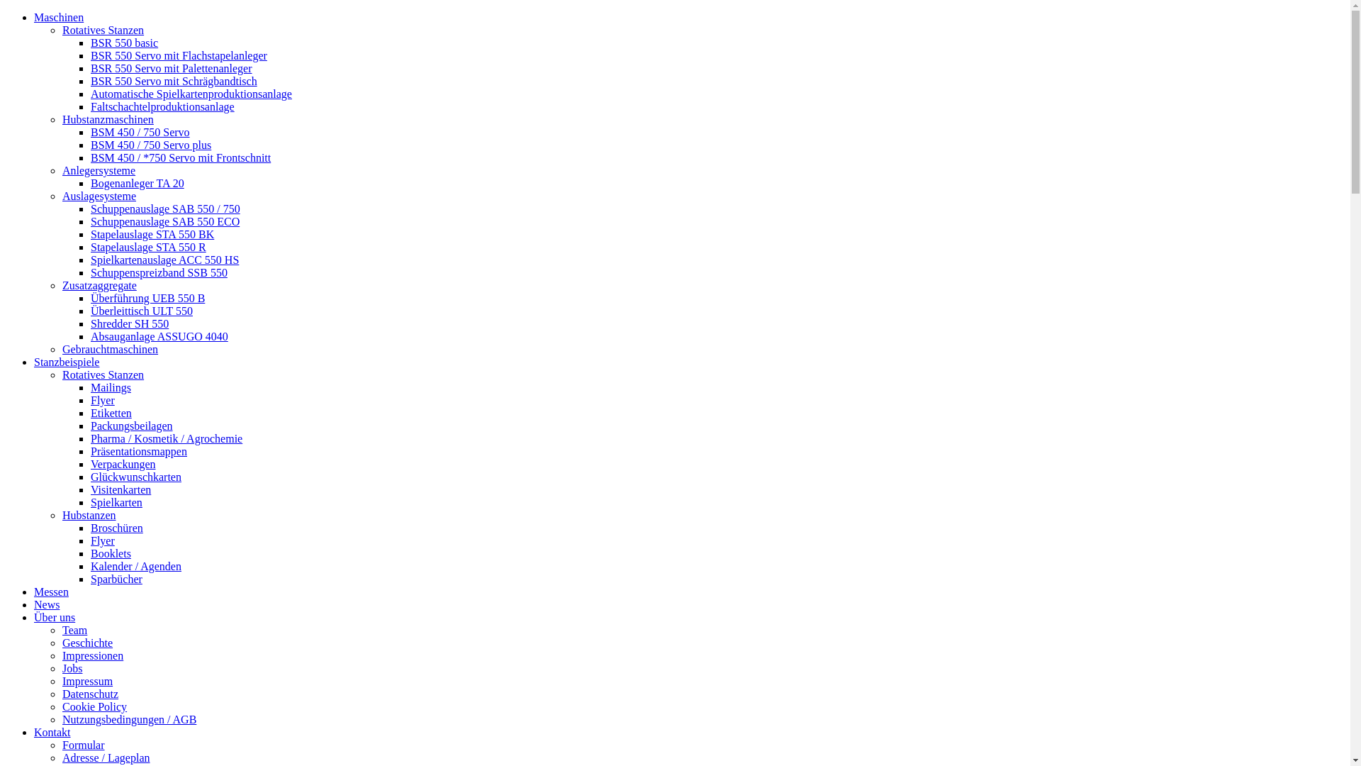  What do you see at coordinates (179, 55) in the screenshot?
I see `BSR 550 Servo mit Flachstapelanleger` at bounding box center [179, 55].